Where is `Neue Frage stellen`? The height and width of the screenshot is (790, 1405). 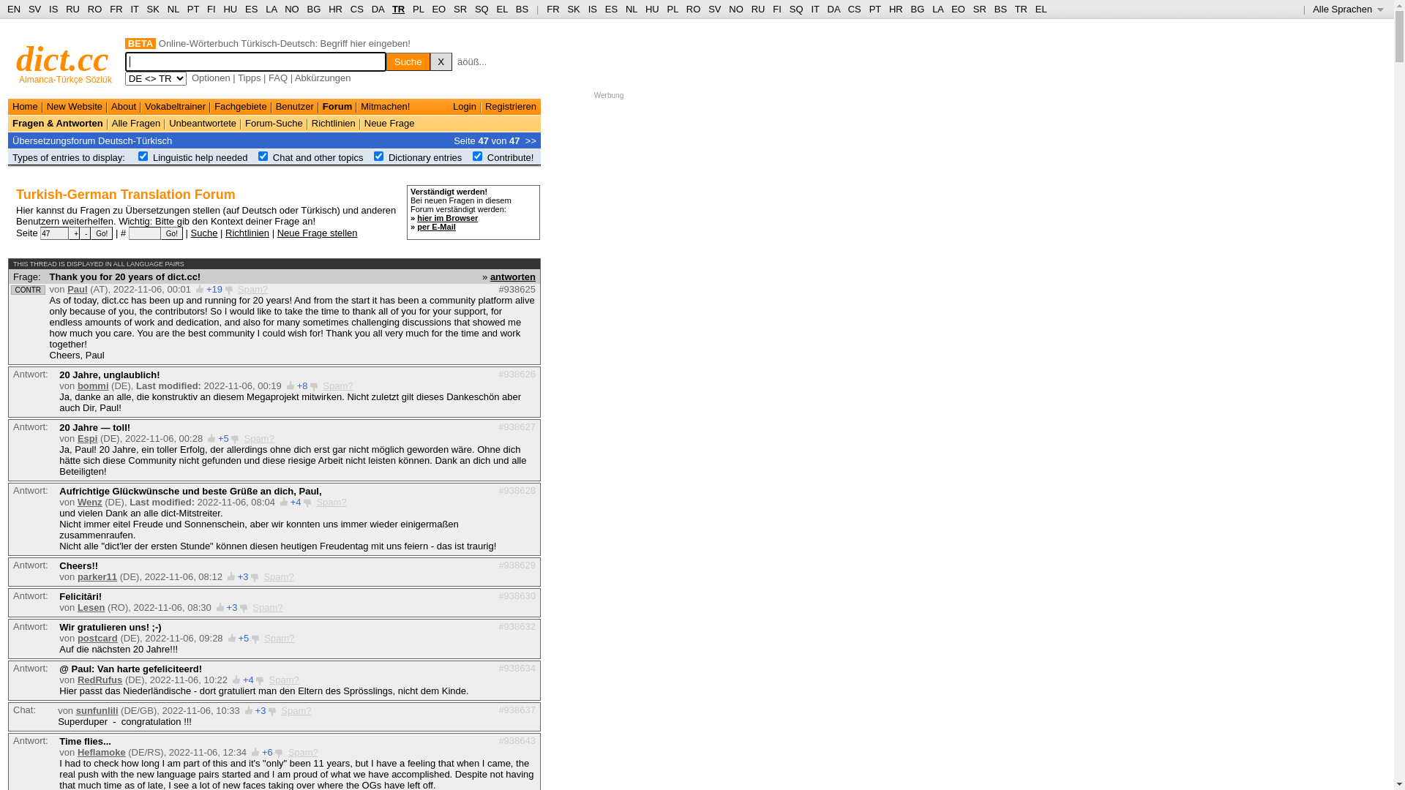
Neue Frage stellen is located at coordinates (318, 233).